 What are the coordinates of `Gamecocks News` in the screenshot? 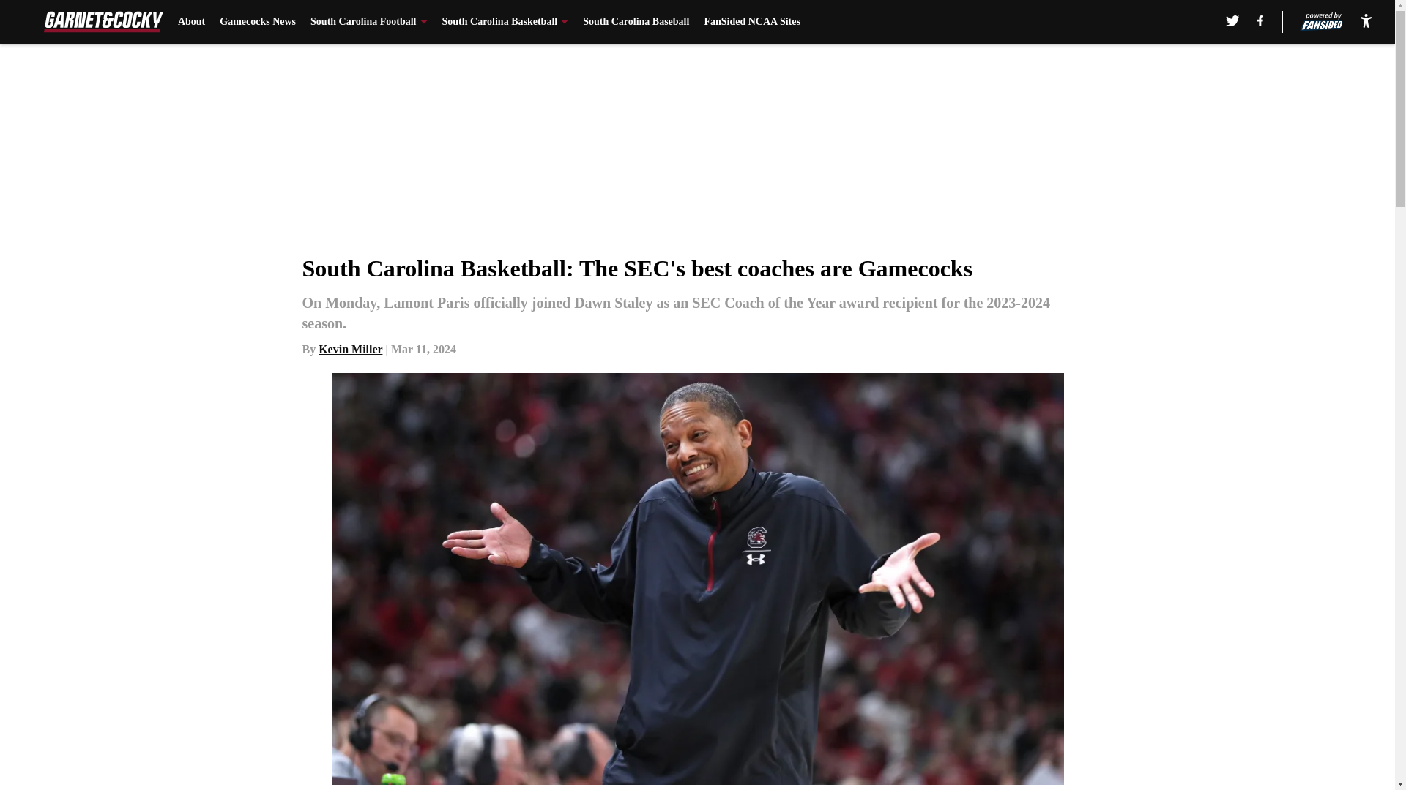 It's located at (257, 22).